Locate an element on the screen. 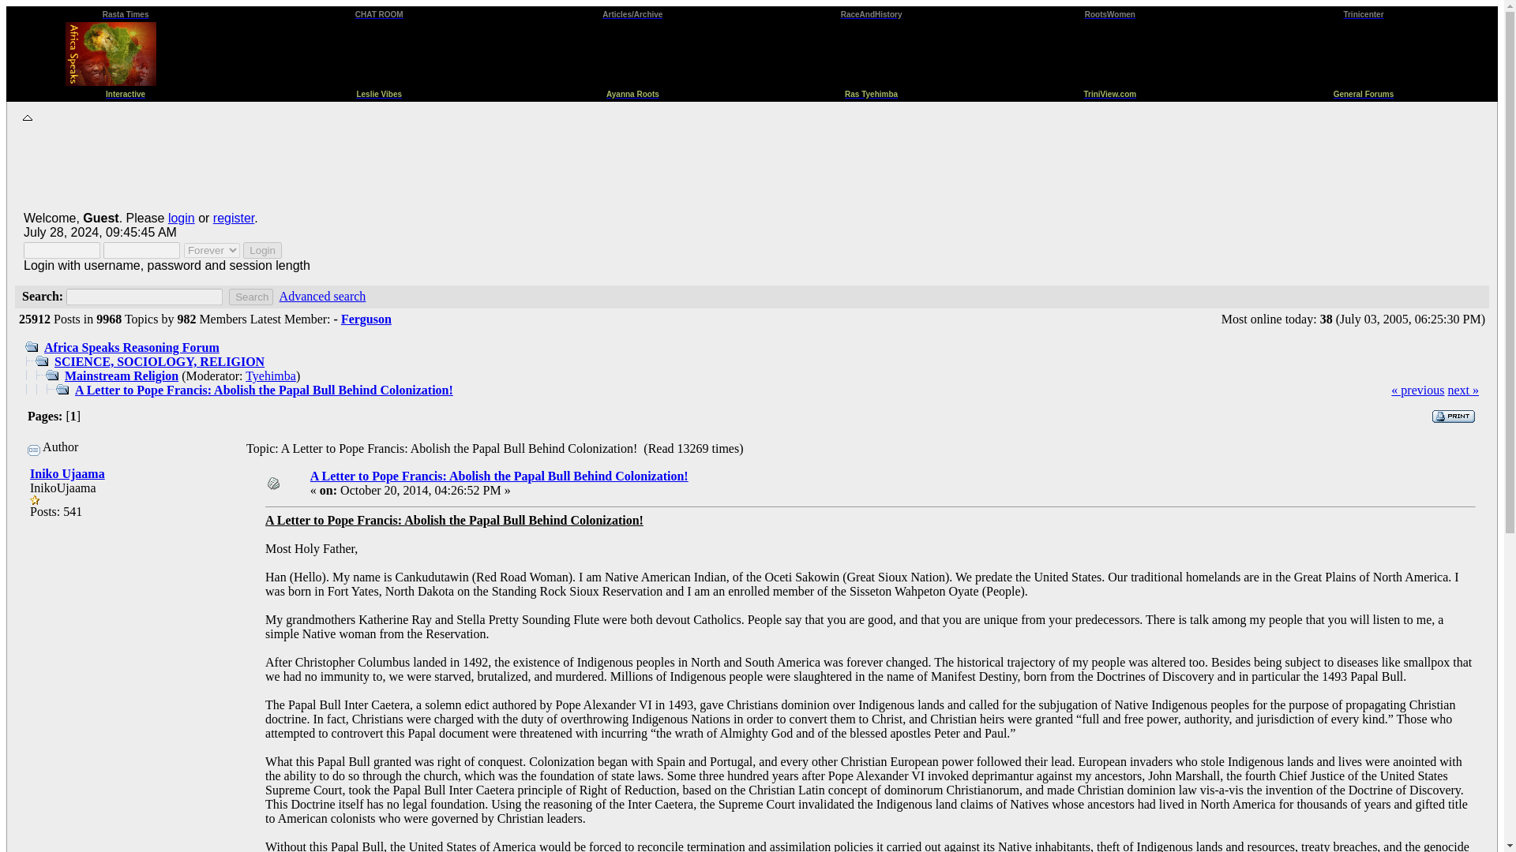 The image size is (1516, 852). Leslie Vibes is located at coordinates (379, 92).